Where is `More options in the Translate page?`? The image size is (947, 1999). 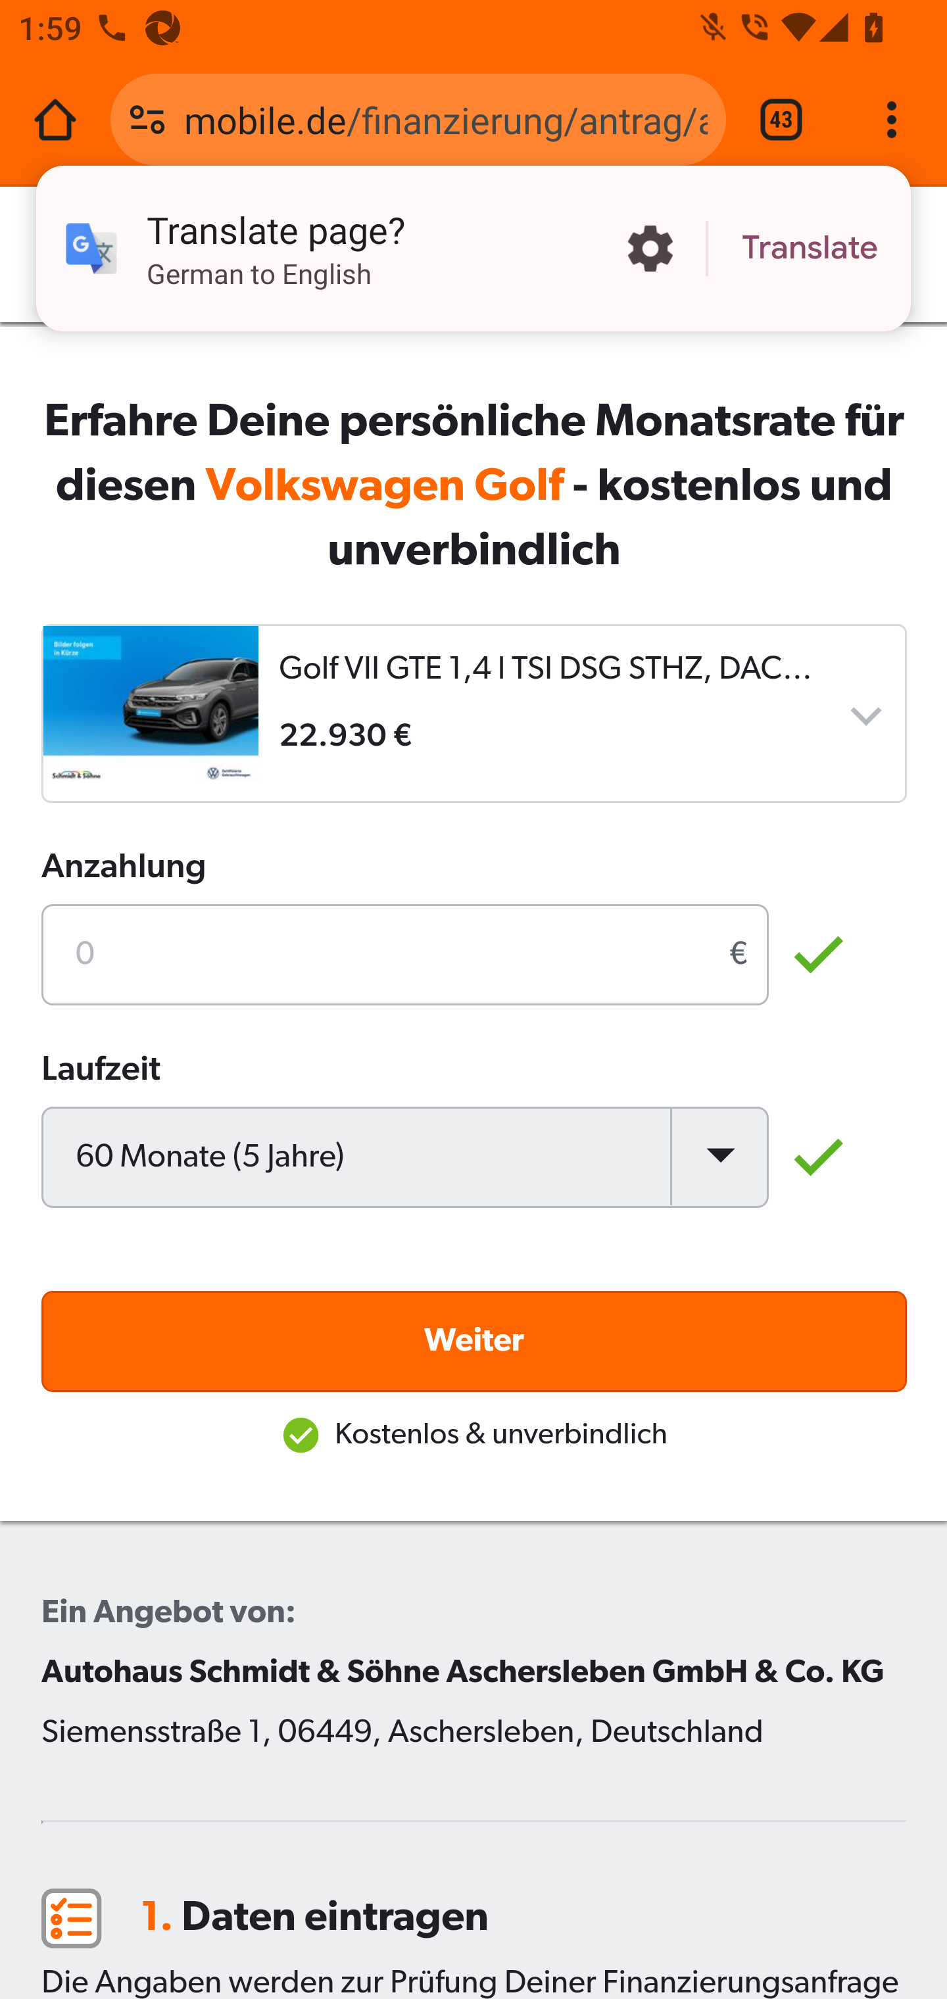 More options in the Translate page? is located at coordinates (650, 249).